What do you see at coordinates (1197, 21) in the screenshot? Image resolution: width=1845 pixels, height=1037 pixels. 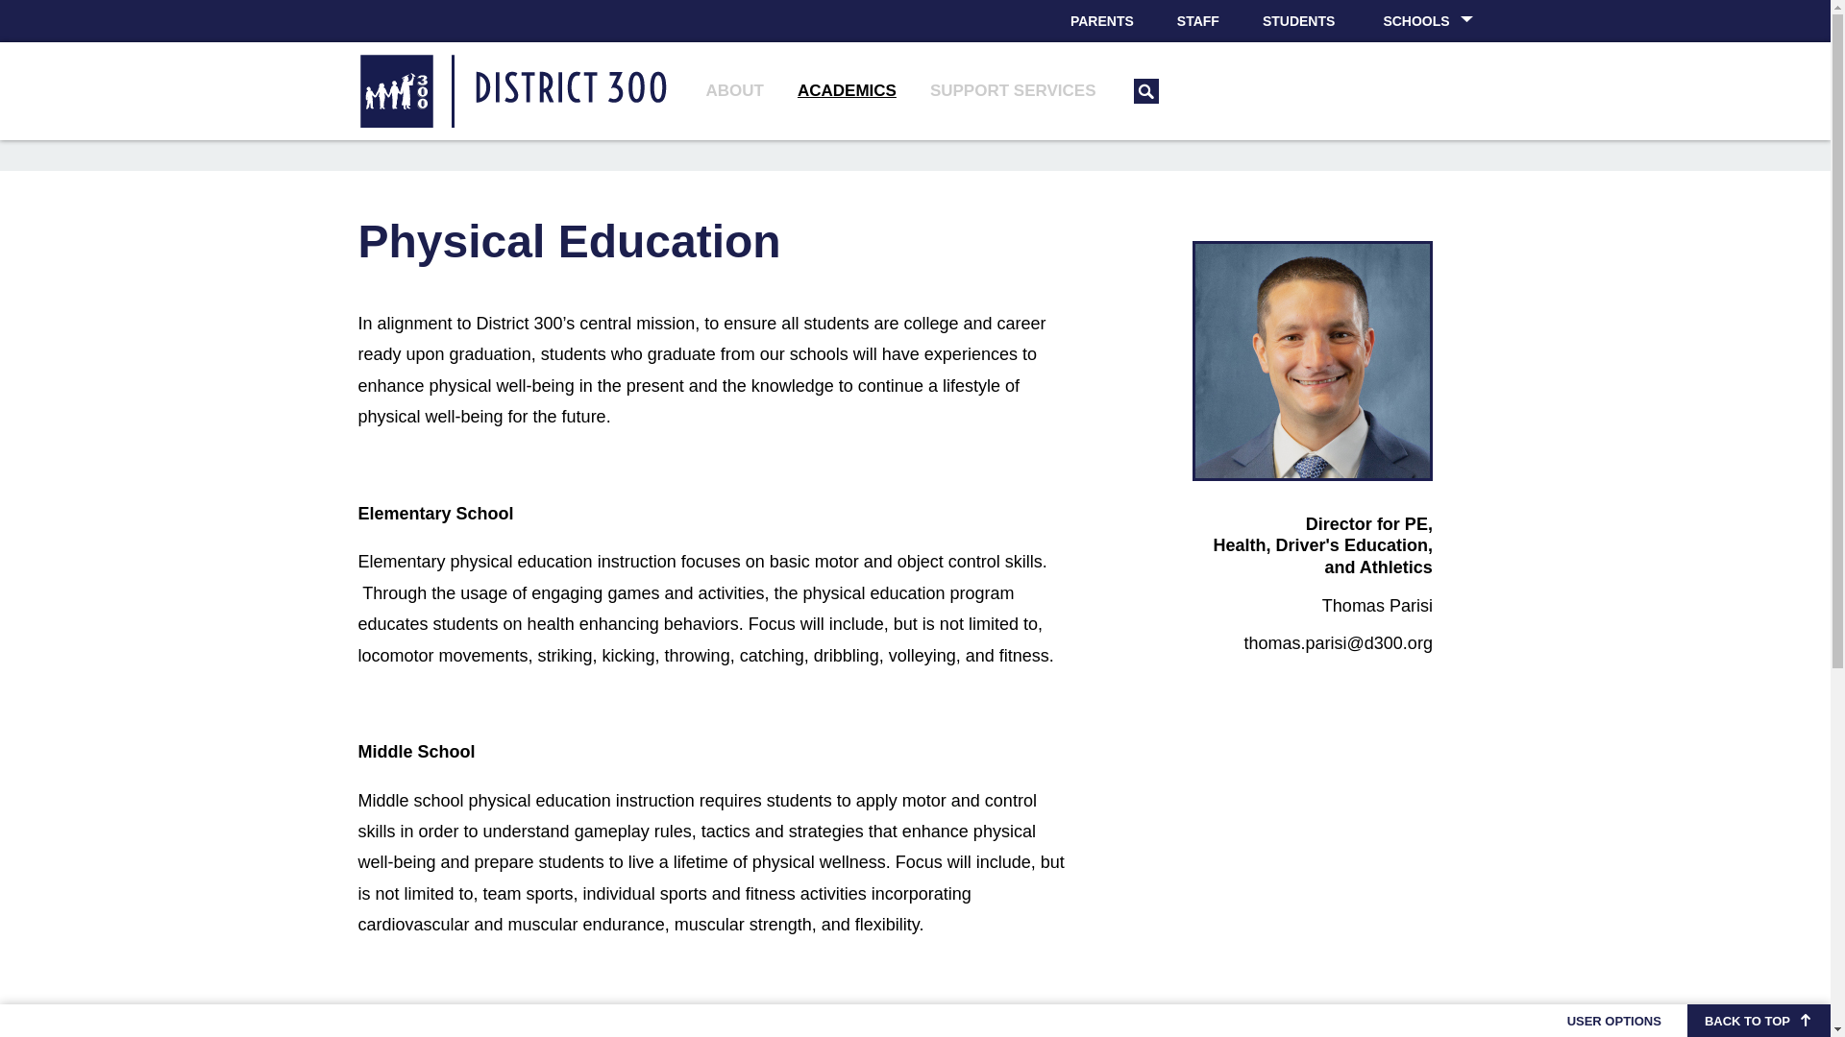 I see `STAFF` at bounding box center [1197, 21].